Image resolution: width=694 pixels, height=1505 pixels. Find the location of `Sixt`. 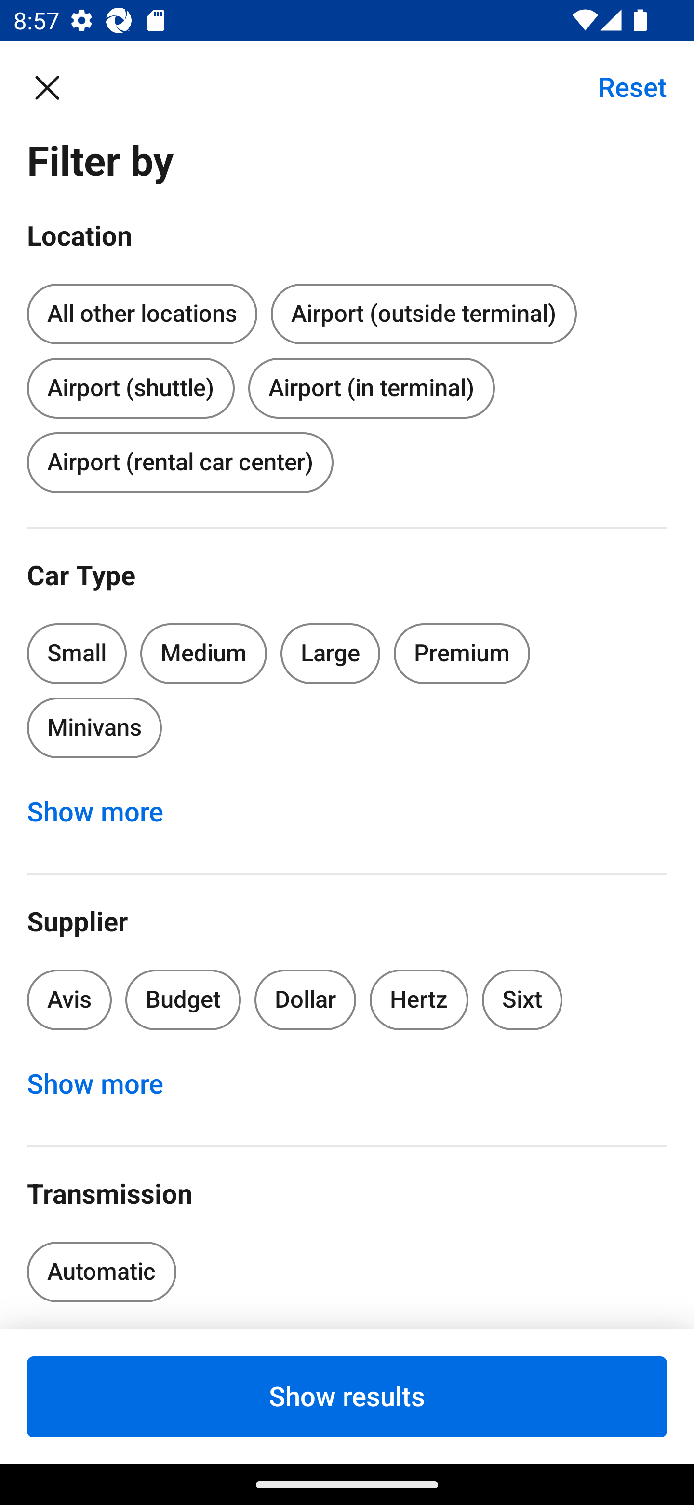

Sixt is located at coordinates (522, 999).